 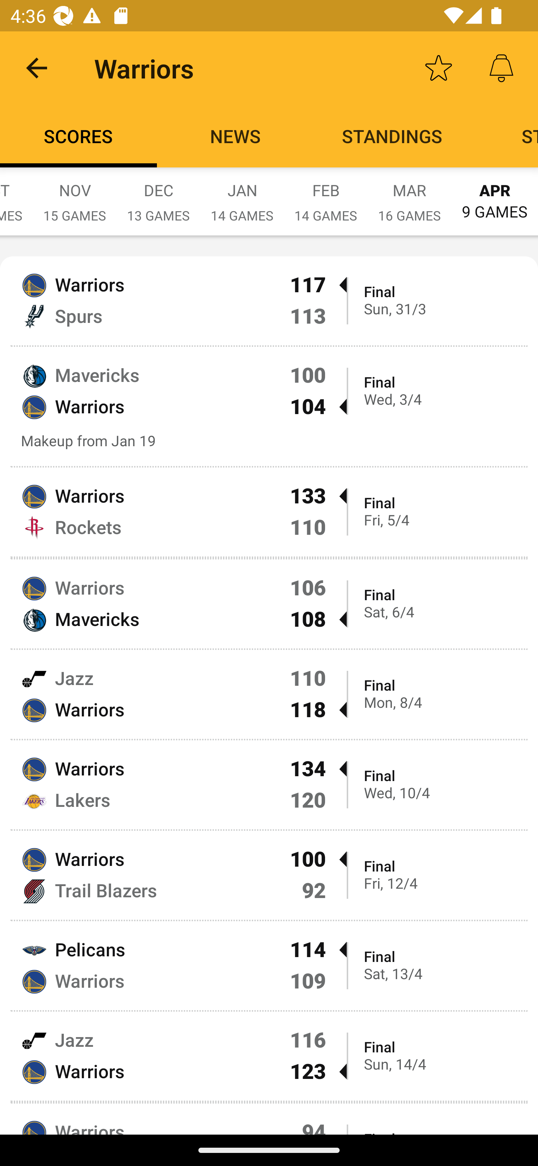 I want to click on Warriors 133  Rockets 110 Final Fri, 5/4, so click(x=269, y=512).